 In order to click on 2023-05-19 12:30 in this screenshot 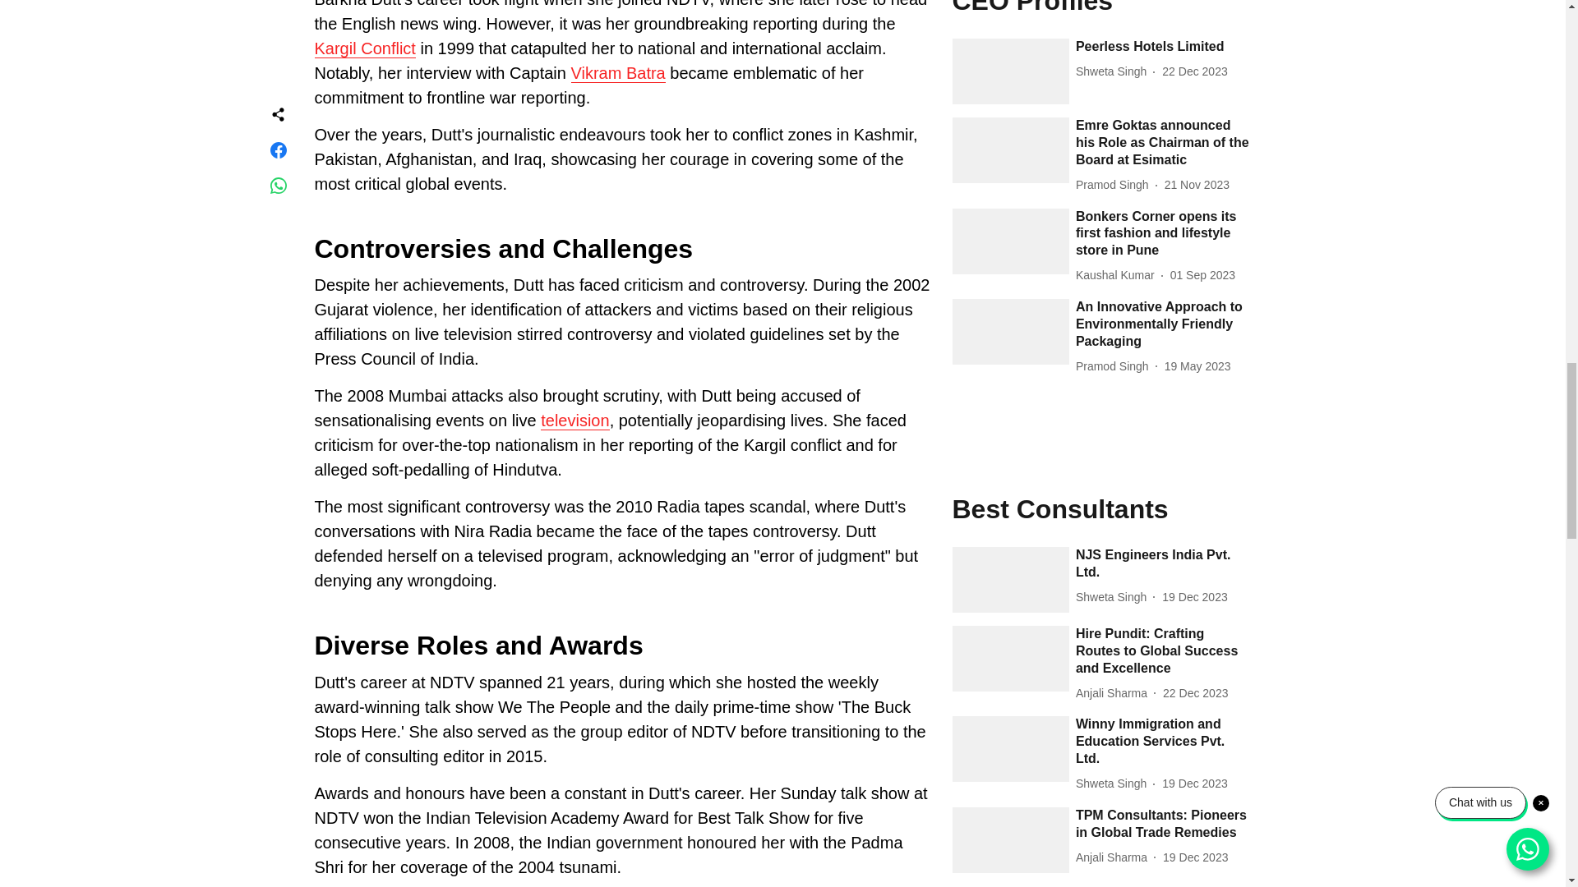, I will do `click(1197, 366)`.